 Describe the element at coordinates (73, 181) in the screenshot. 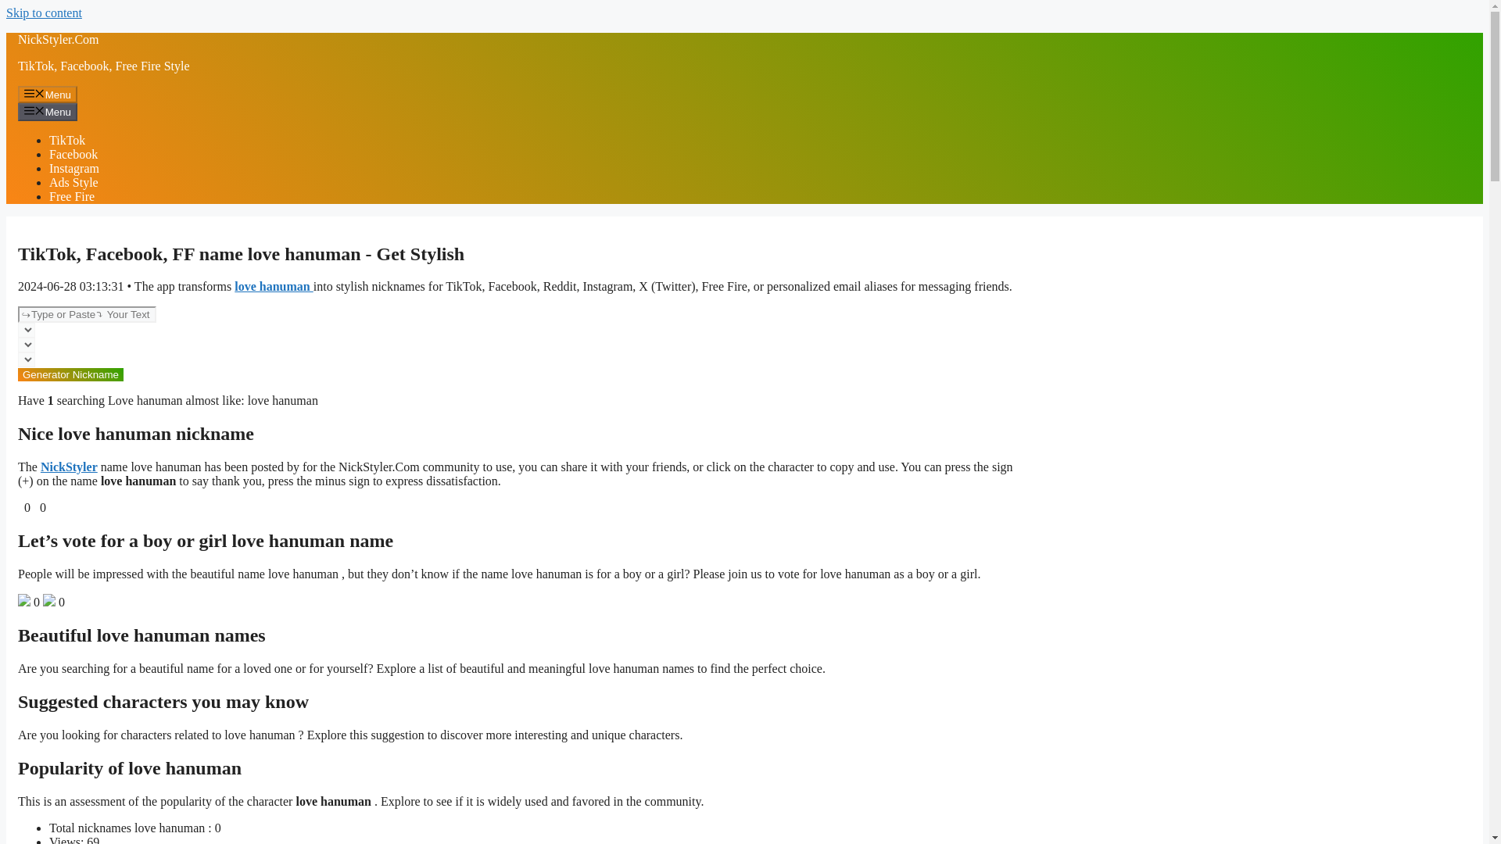

I see `Ads Style` at that location.